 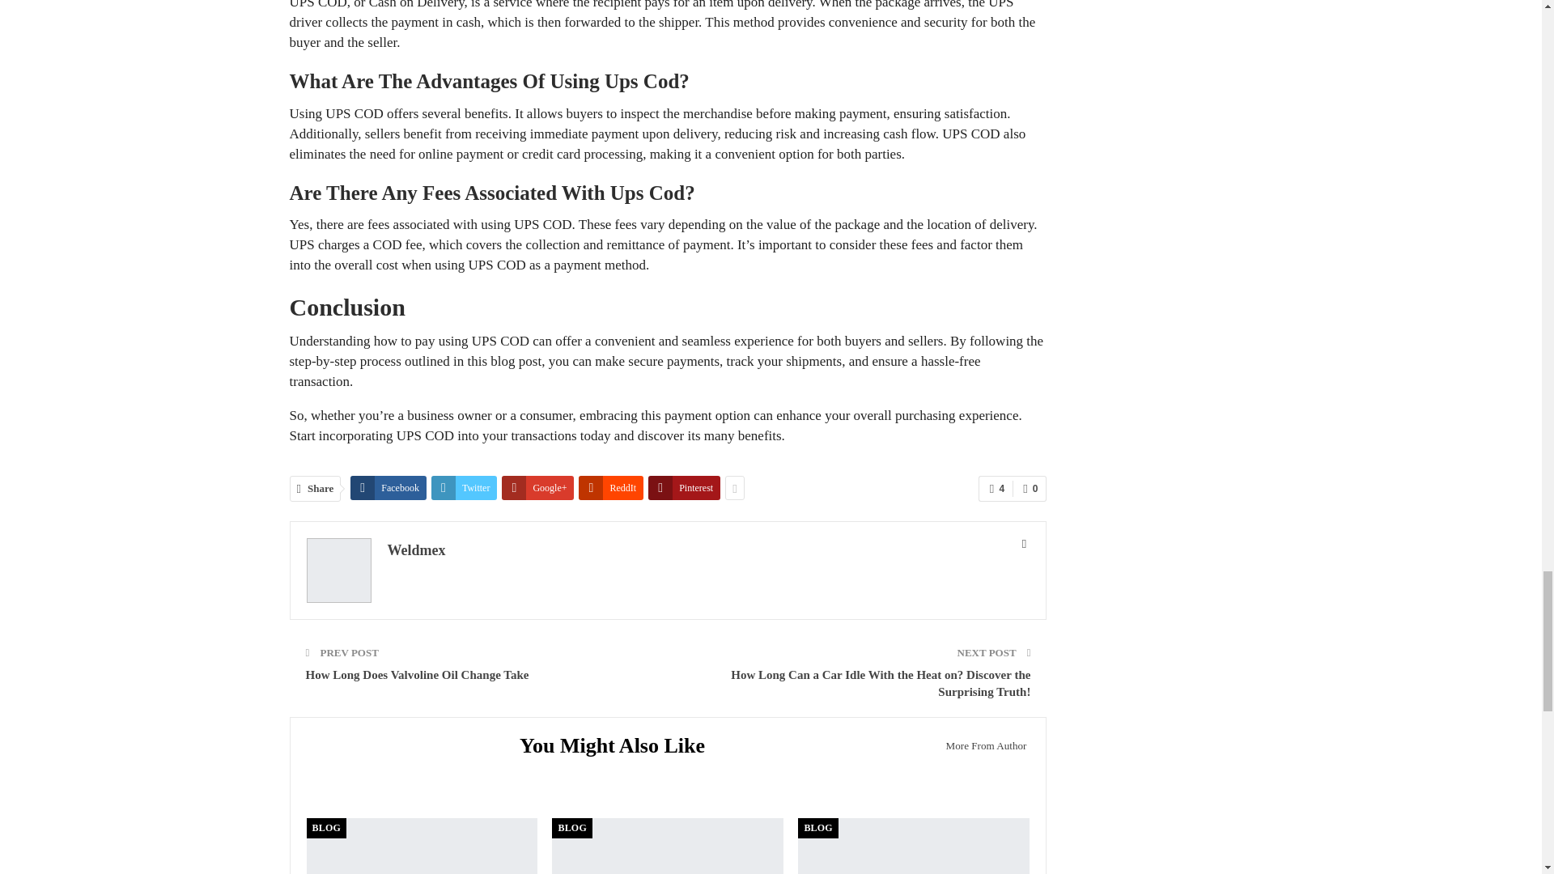 What do you see at coordinates (667, 846) in the screenshot?
I see `How to Fix an Overcharged Battery` at bounding box center [667, 846].